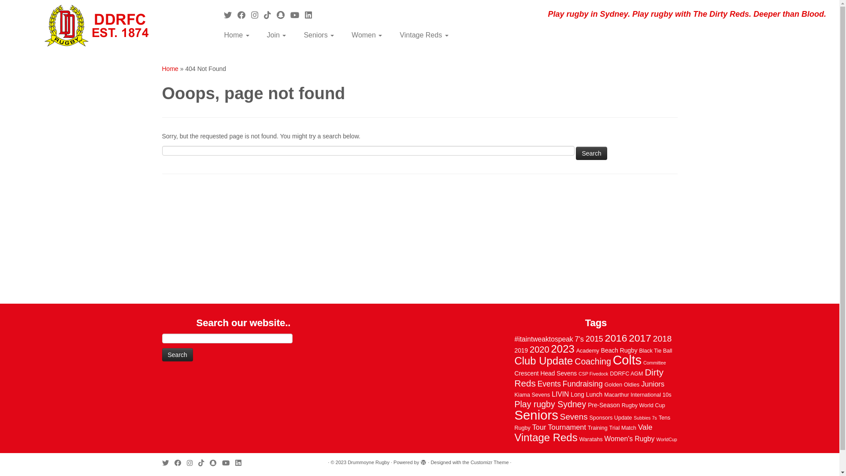  I want to click on Home, so click(170, 69).